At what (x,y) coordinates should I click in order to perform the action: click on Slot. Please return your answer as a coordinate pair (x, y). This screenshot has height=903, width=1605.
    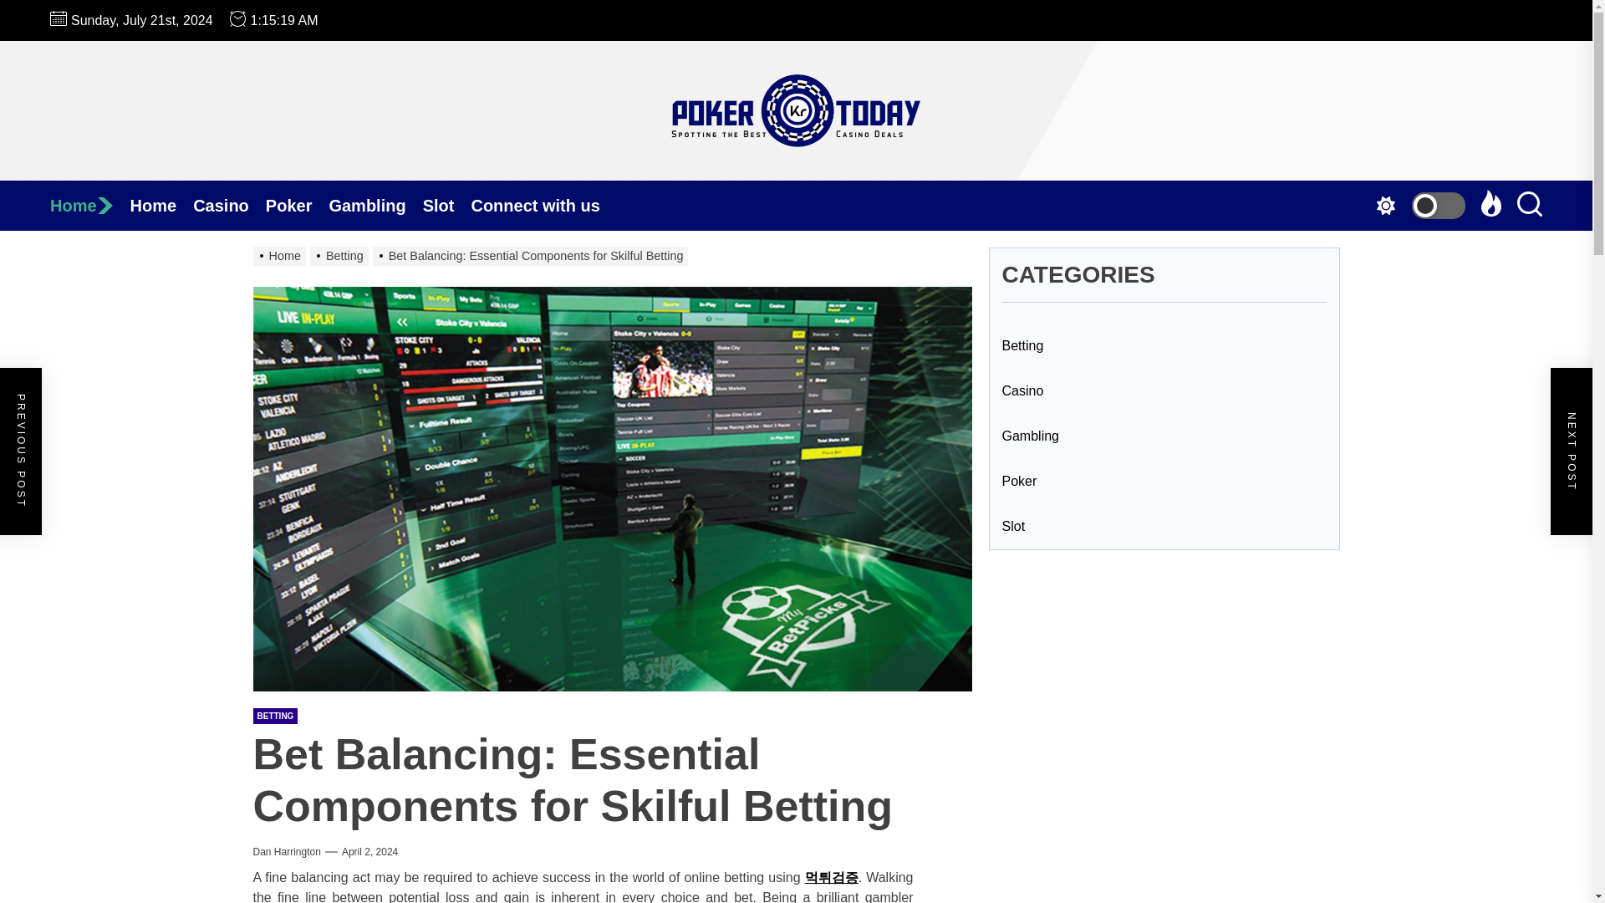
    Looking at the image, I should click on (447, 206).